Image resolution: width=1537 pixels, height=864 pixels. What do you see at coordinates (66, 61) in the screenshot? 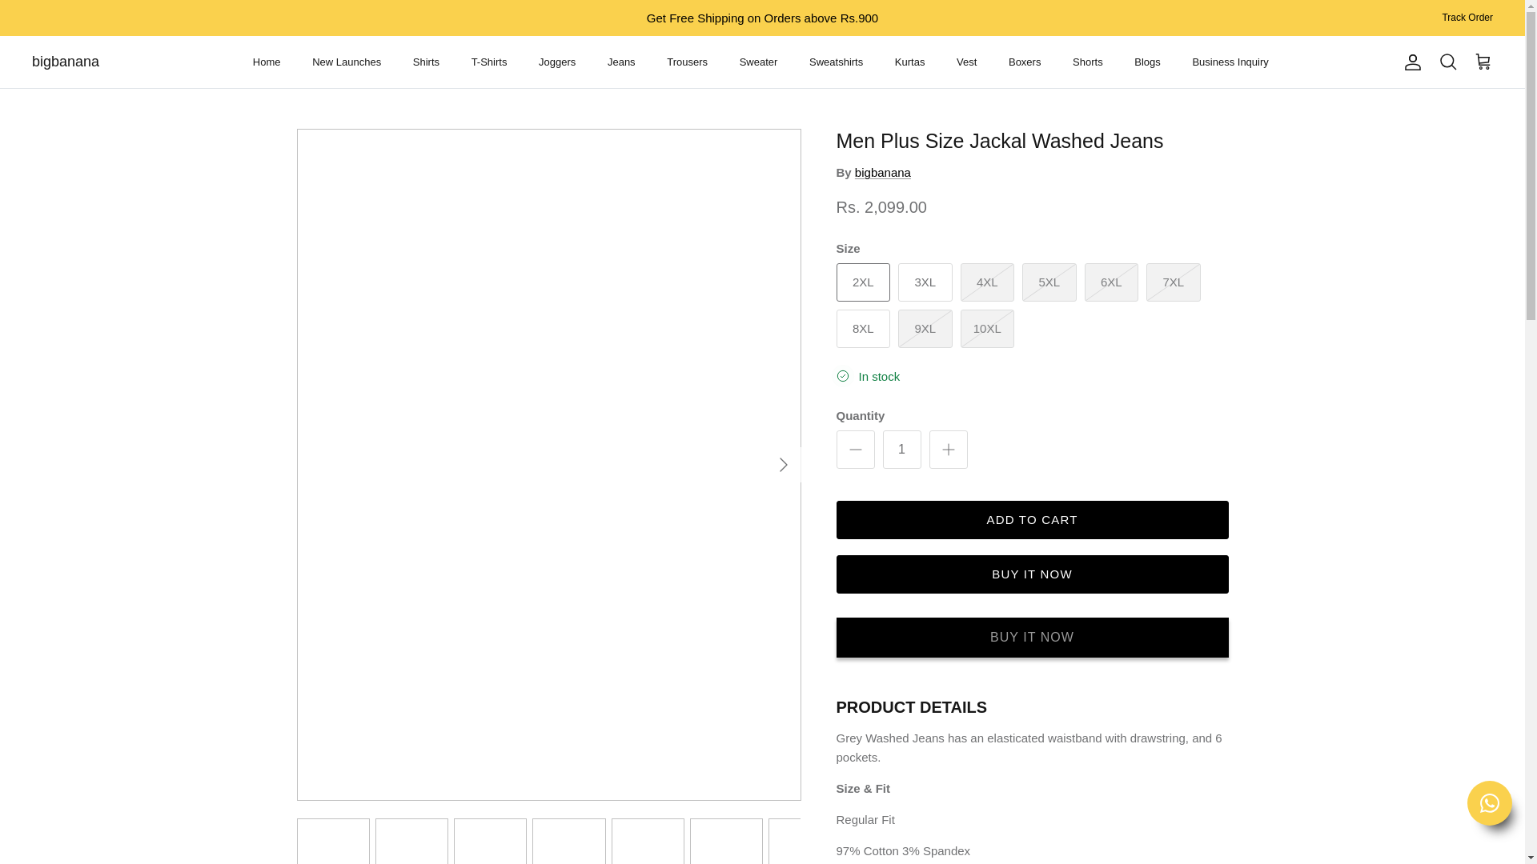
I see `bigbanana` at bounding box center [66, 61].